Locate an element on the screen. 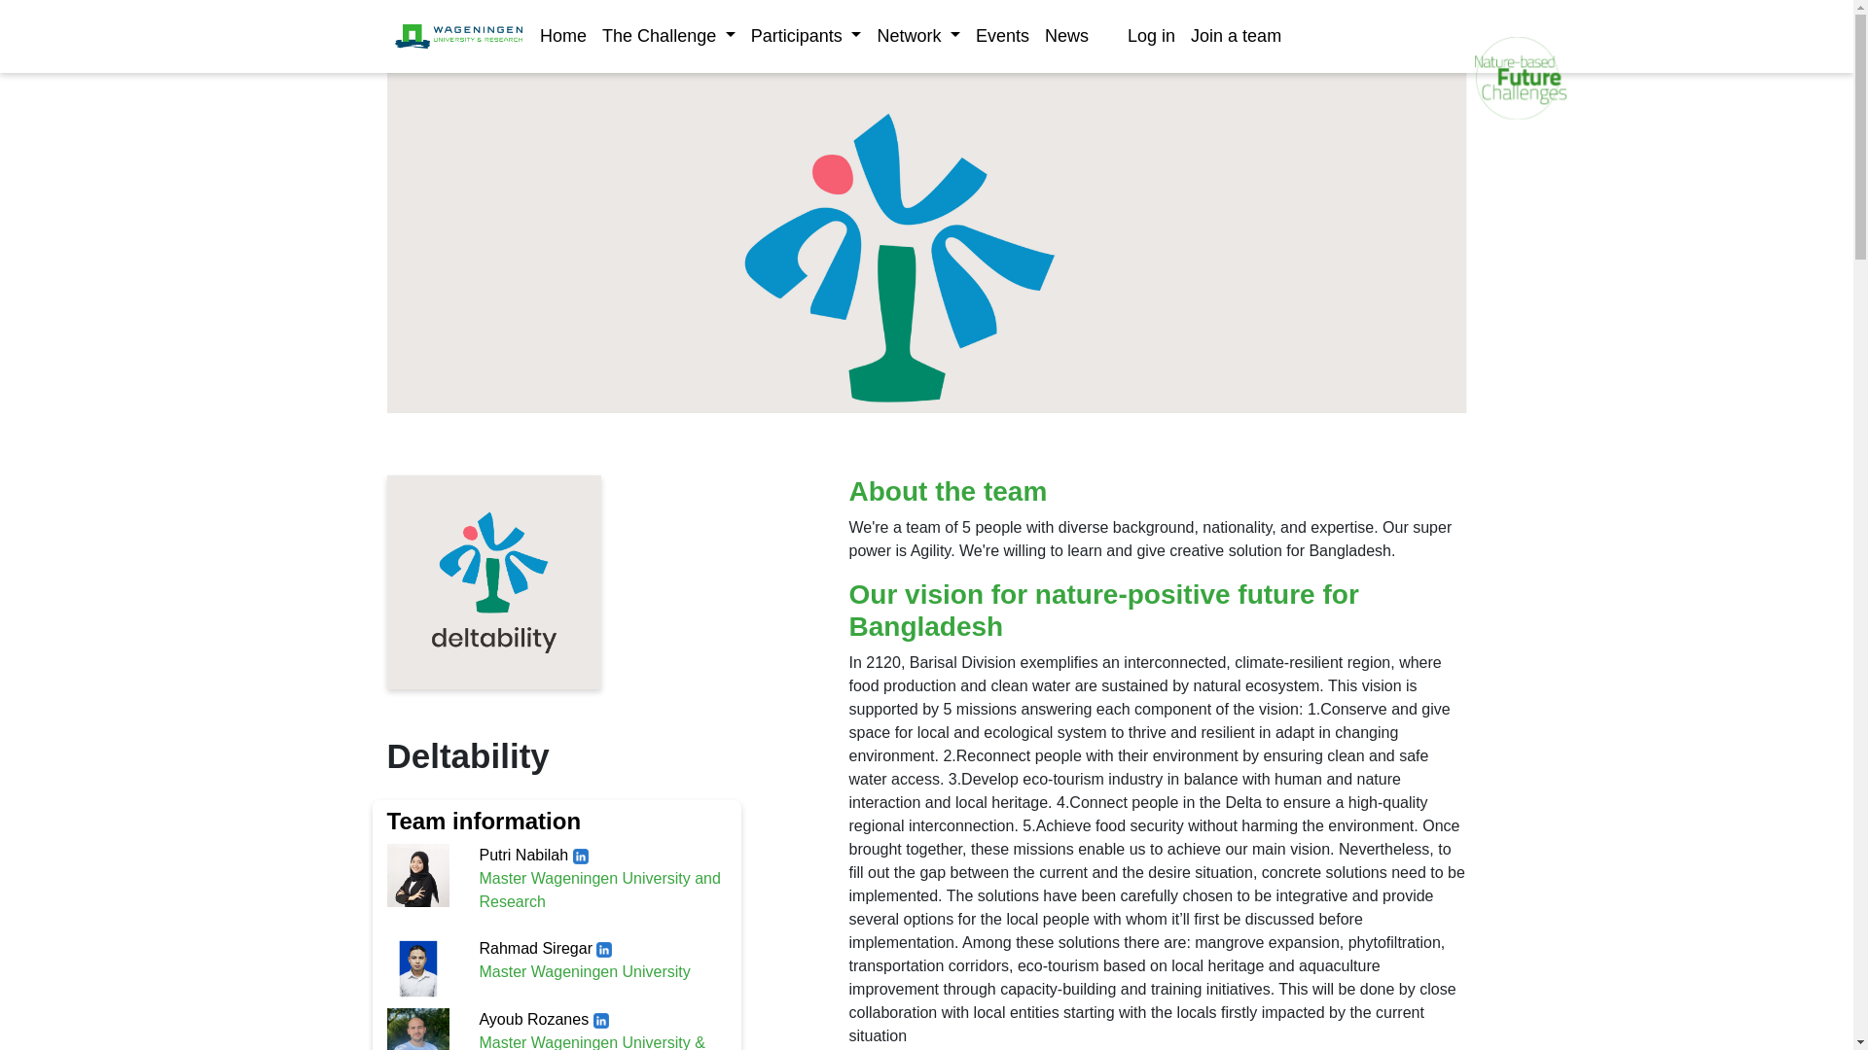 Image resolution: width=1868 pixels, height=1050 pixels. Participants is located at coordinates (807, 37).